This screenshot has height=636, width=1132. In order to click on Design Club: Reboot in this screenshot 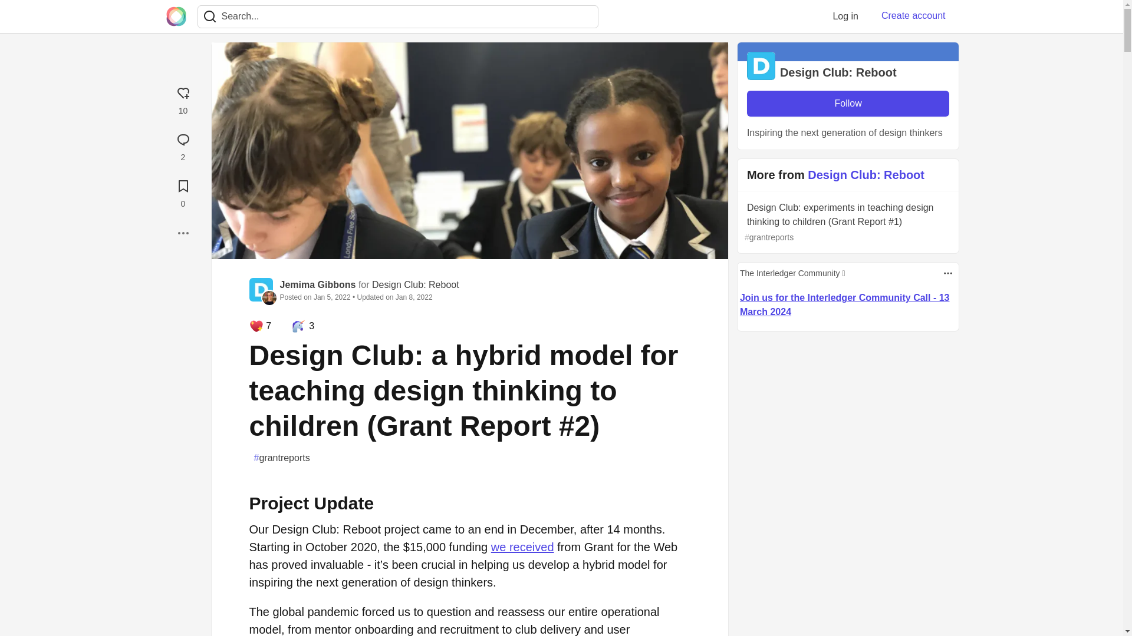, I will do `click(416, 285)`.